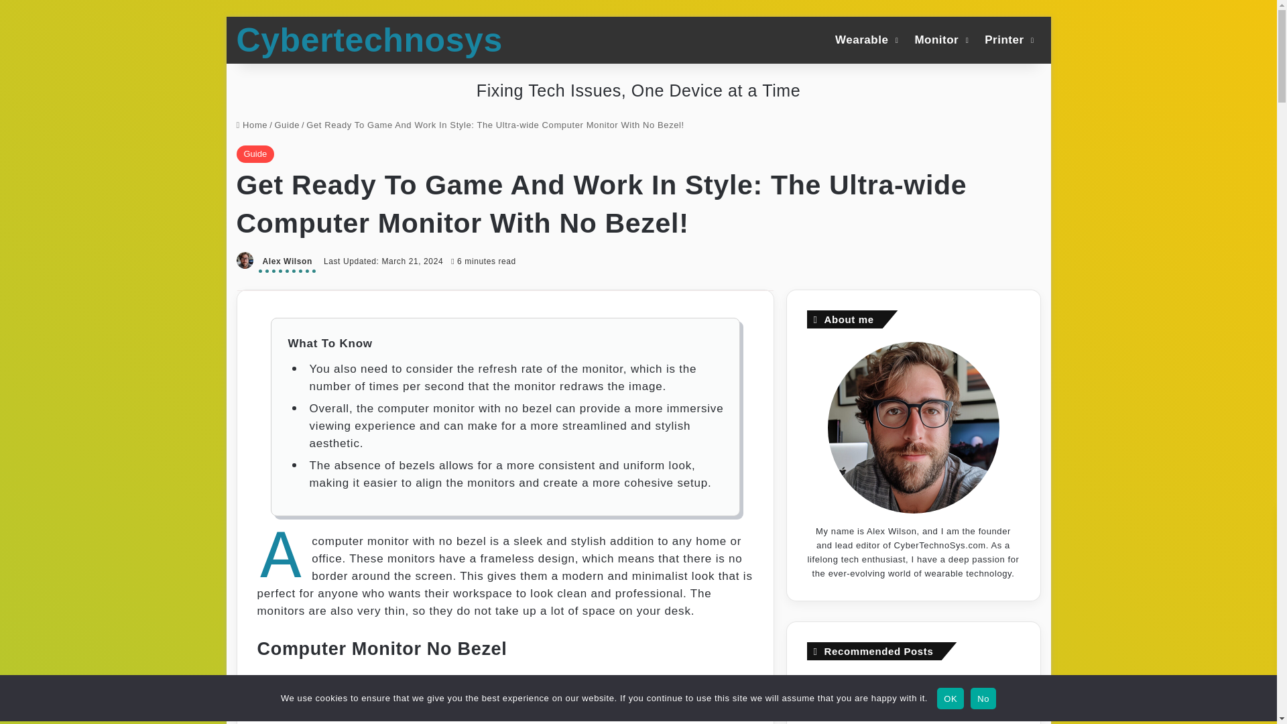 The image size is (1287, 724). Describe the element at coordinates (287, 125) in the screenshot. I see `Guide` at that location.